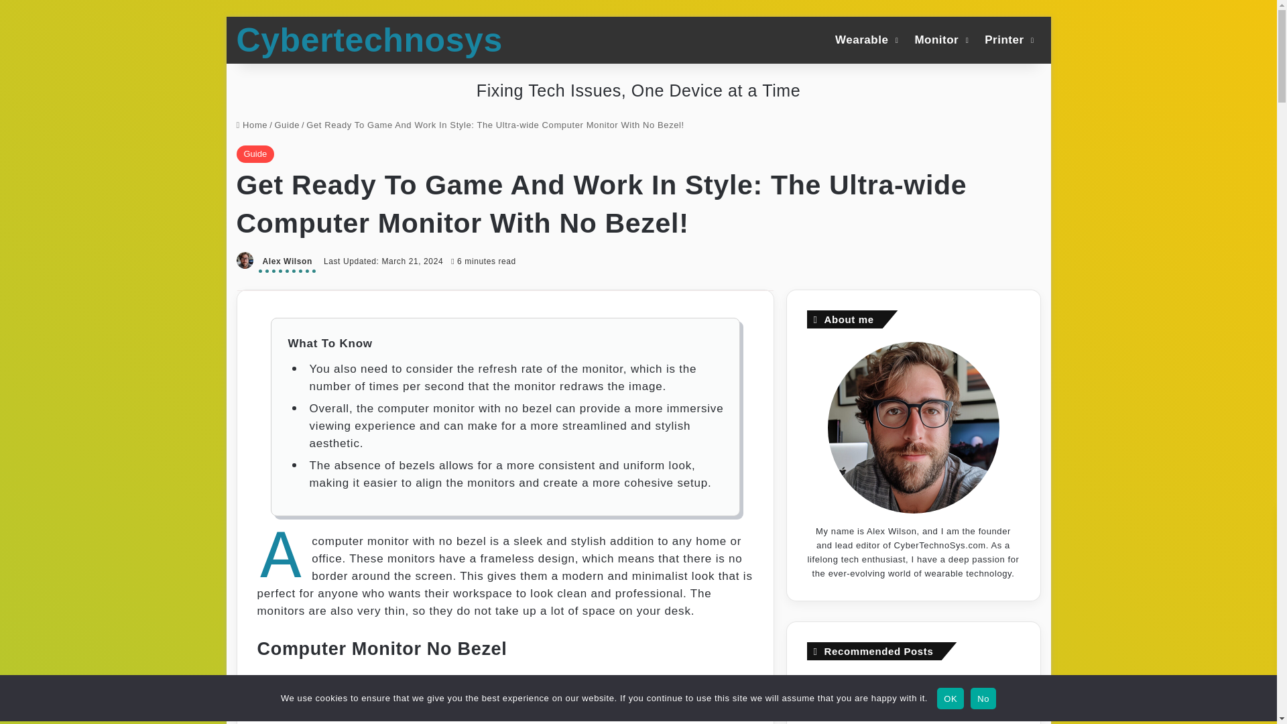 The image size is (1287, 724). Describe the element at coordinates (287, 125) in the screenshot. I see `Guide` at that location.